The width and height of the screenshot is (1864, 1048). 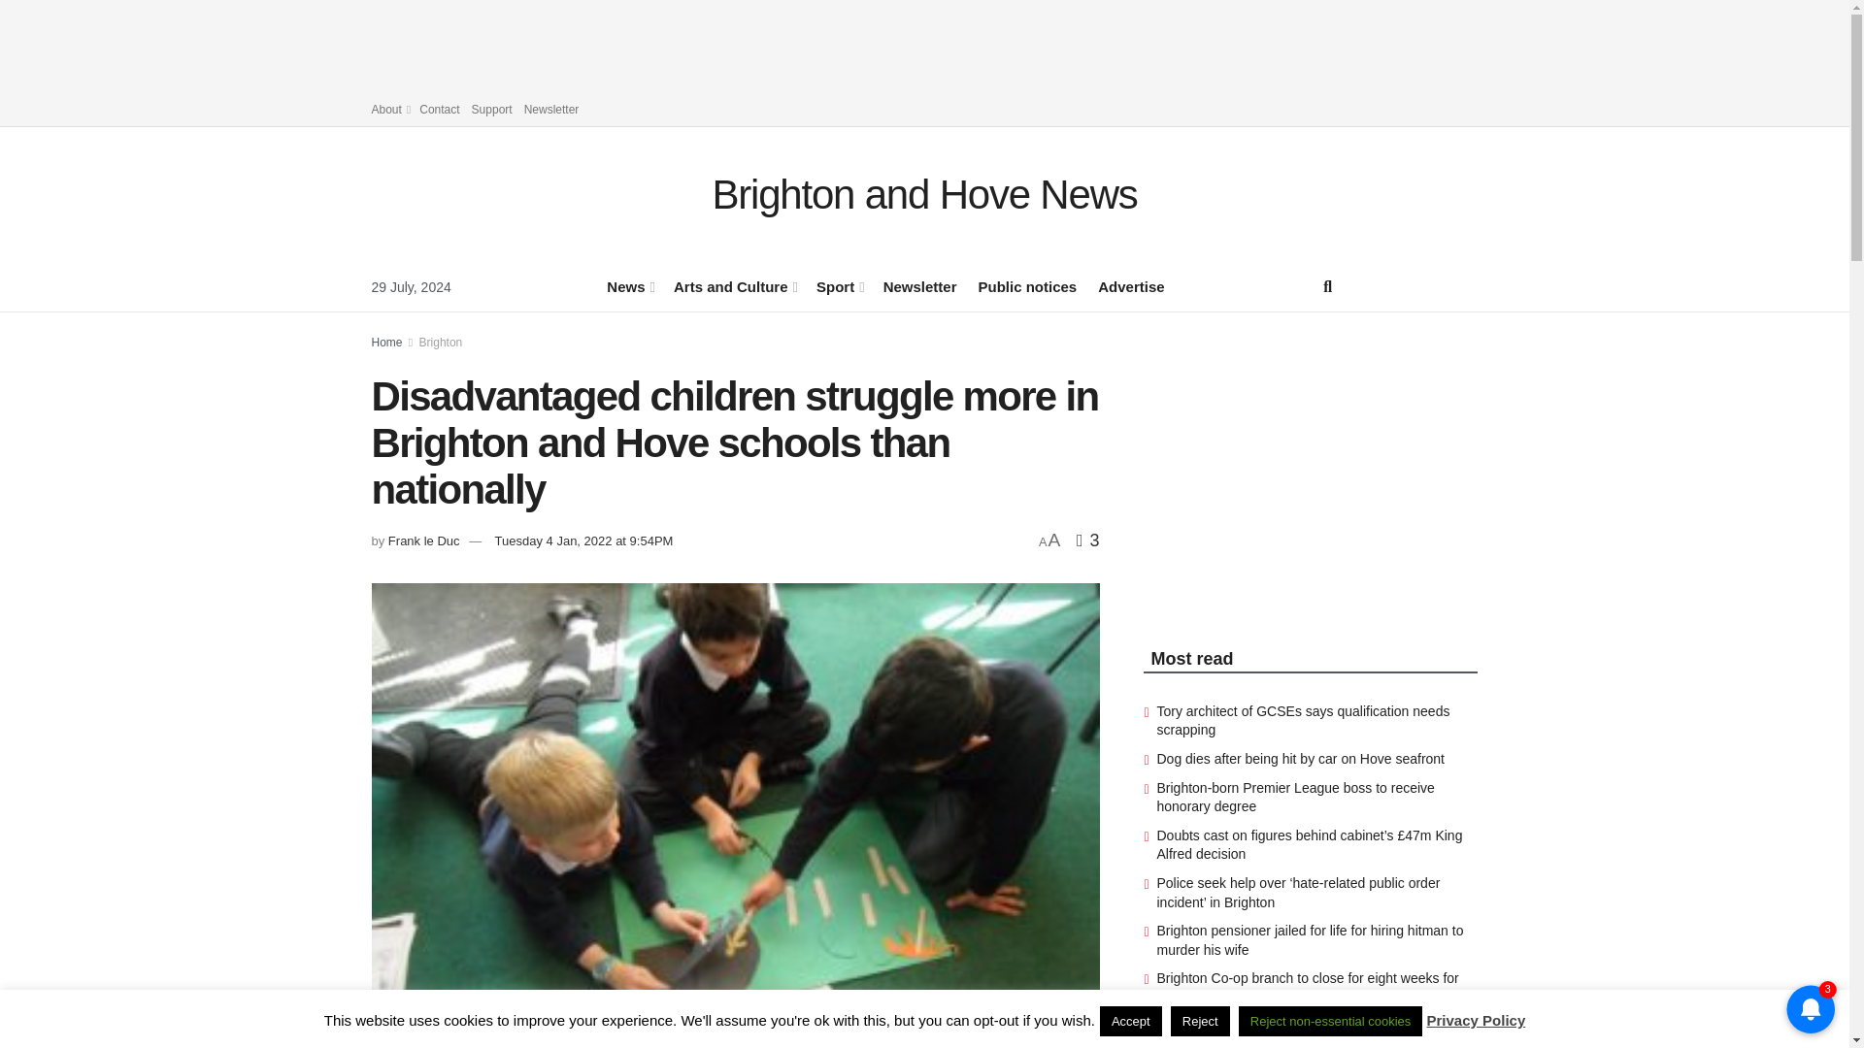 What do you see at coordinates (925, 43) in the screenshot?
I see `Advertisement` at bounding box center [925, 43].